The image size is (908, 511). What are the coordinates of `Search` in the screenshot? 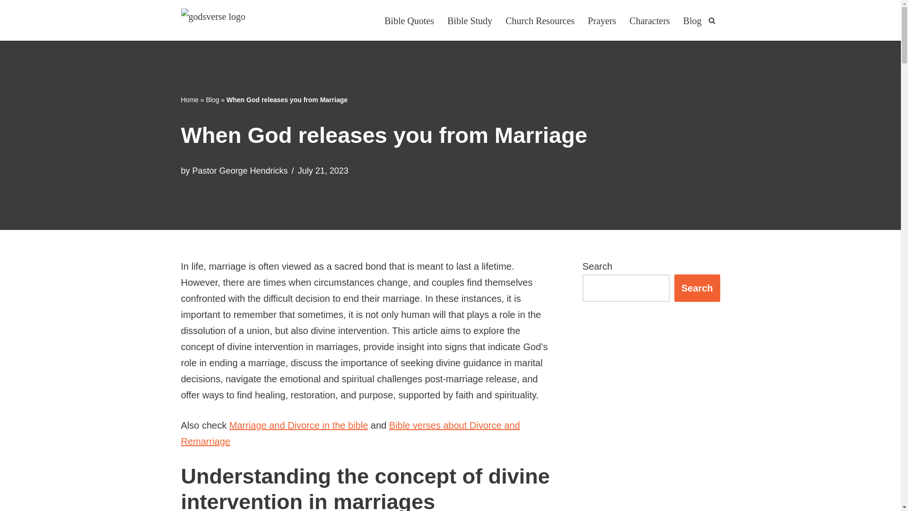 It's located at (697, 288).